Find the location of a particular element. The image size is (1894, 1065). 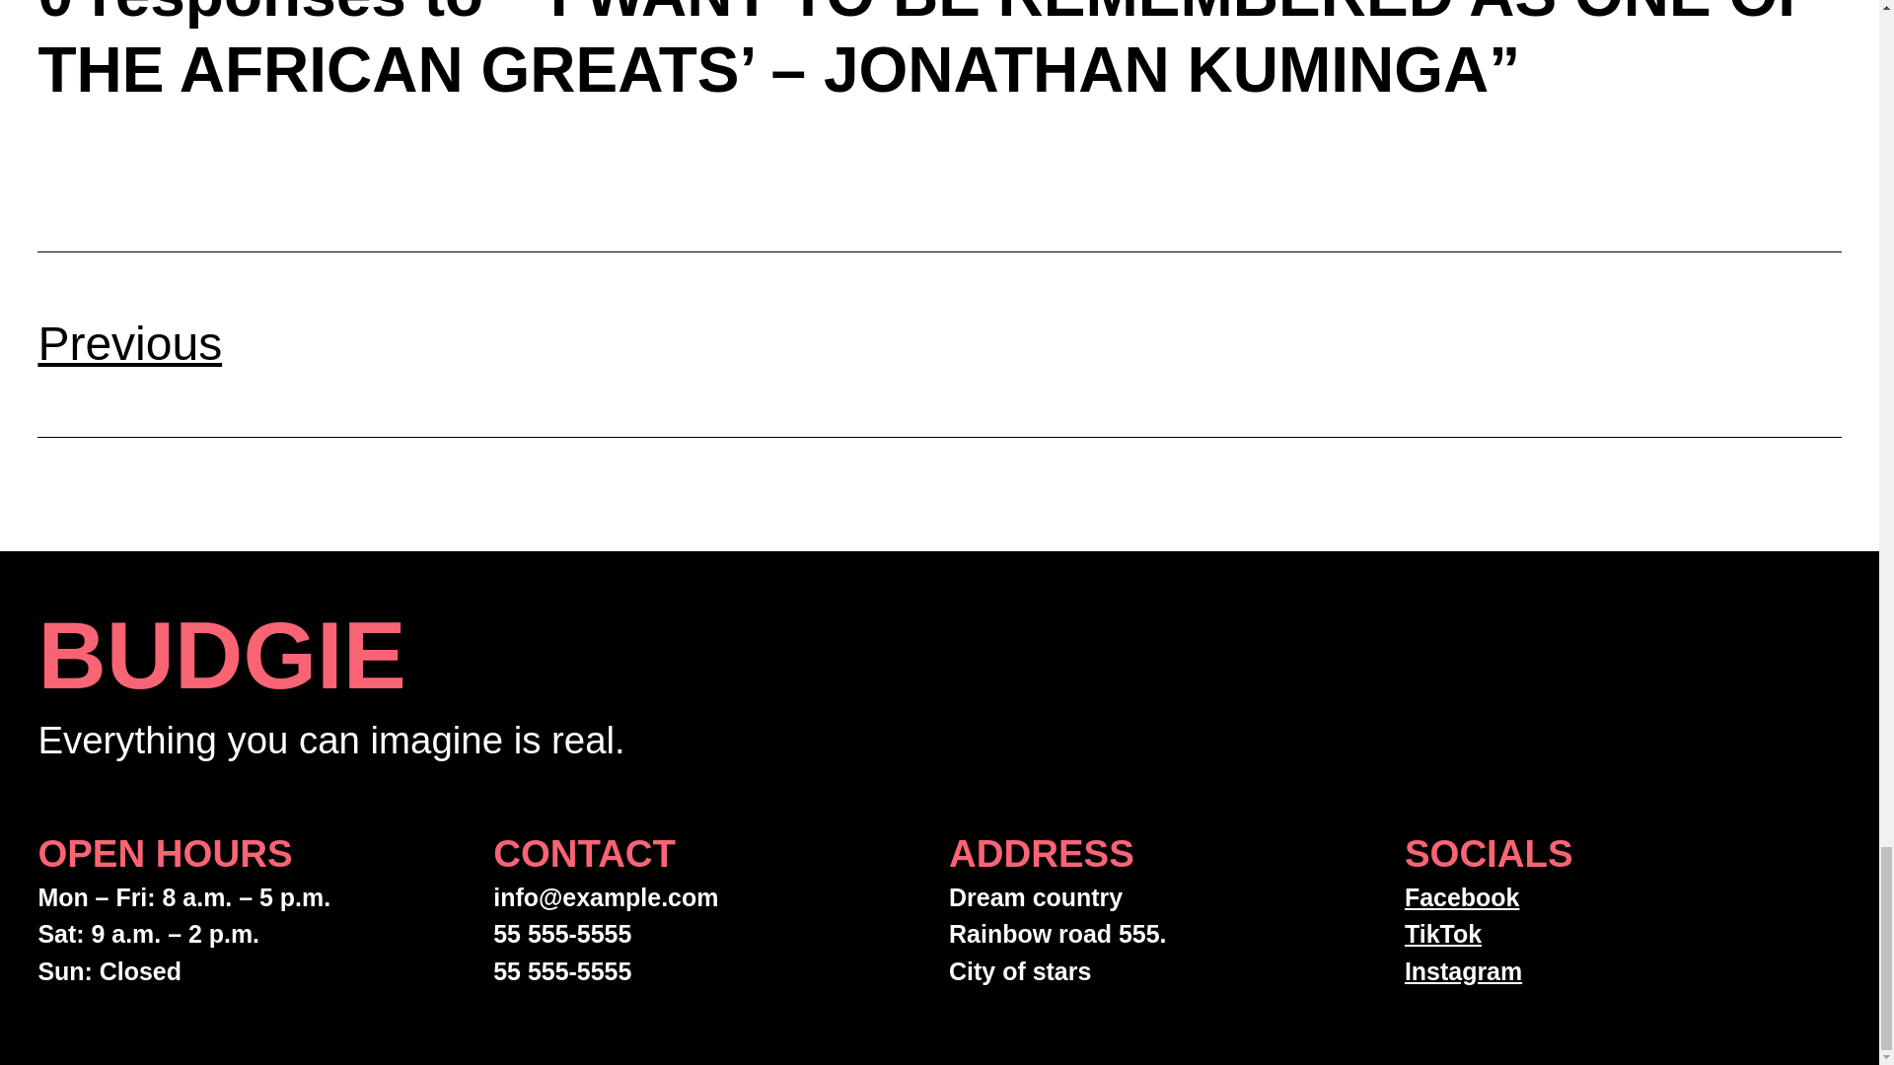

Facebook is located at coordinates (1462, 897).